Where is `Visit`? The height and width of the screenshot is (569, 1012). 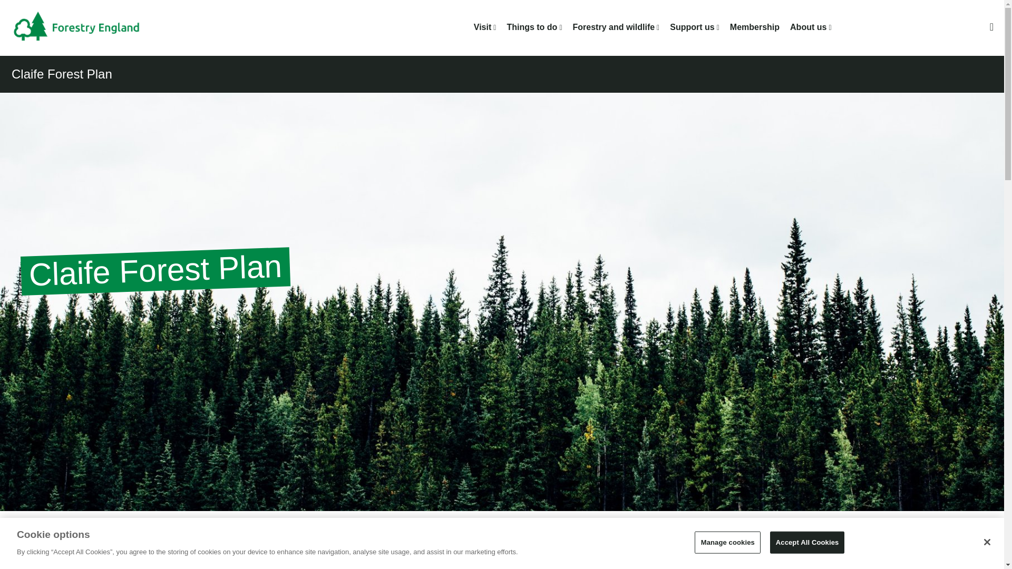
Visit is located at coordinates (483, 27).